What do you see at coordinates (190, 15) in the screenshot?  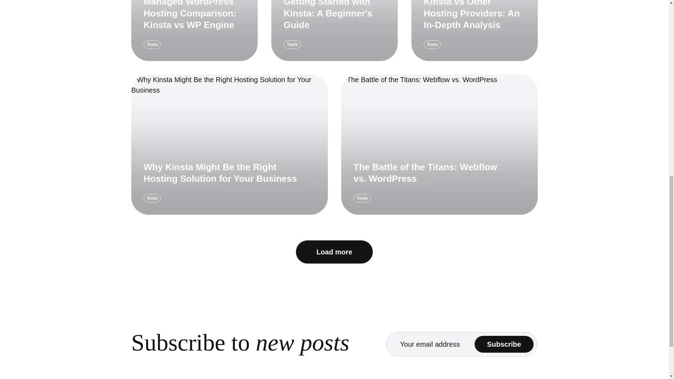 I see `Managed WordPress Hosting Comparison: Kinsta vs WP Engine` at bounding box center [190, 15].